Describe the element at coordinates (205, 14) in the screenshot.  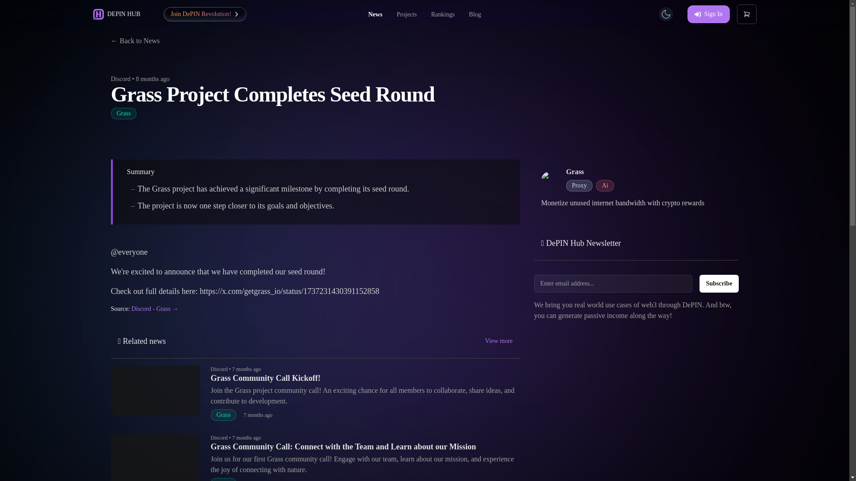
I see `Join DePIN Revolution!` at that location.